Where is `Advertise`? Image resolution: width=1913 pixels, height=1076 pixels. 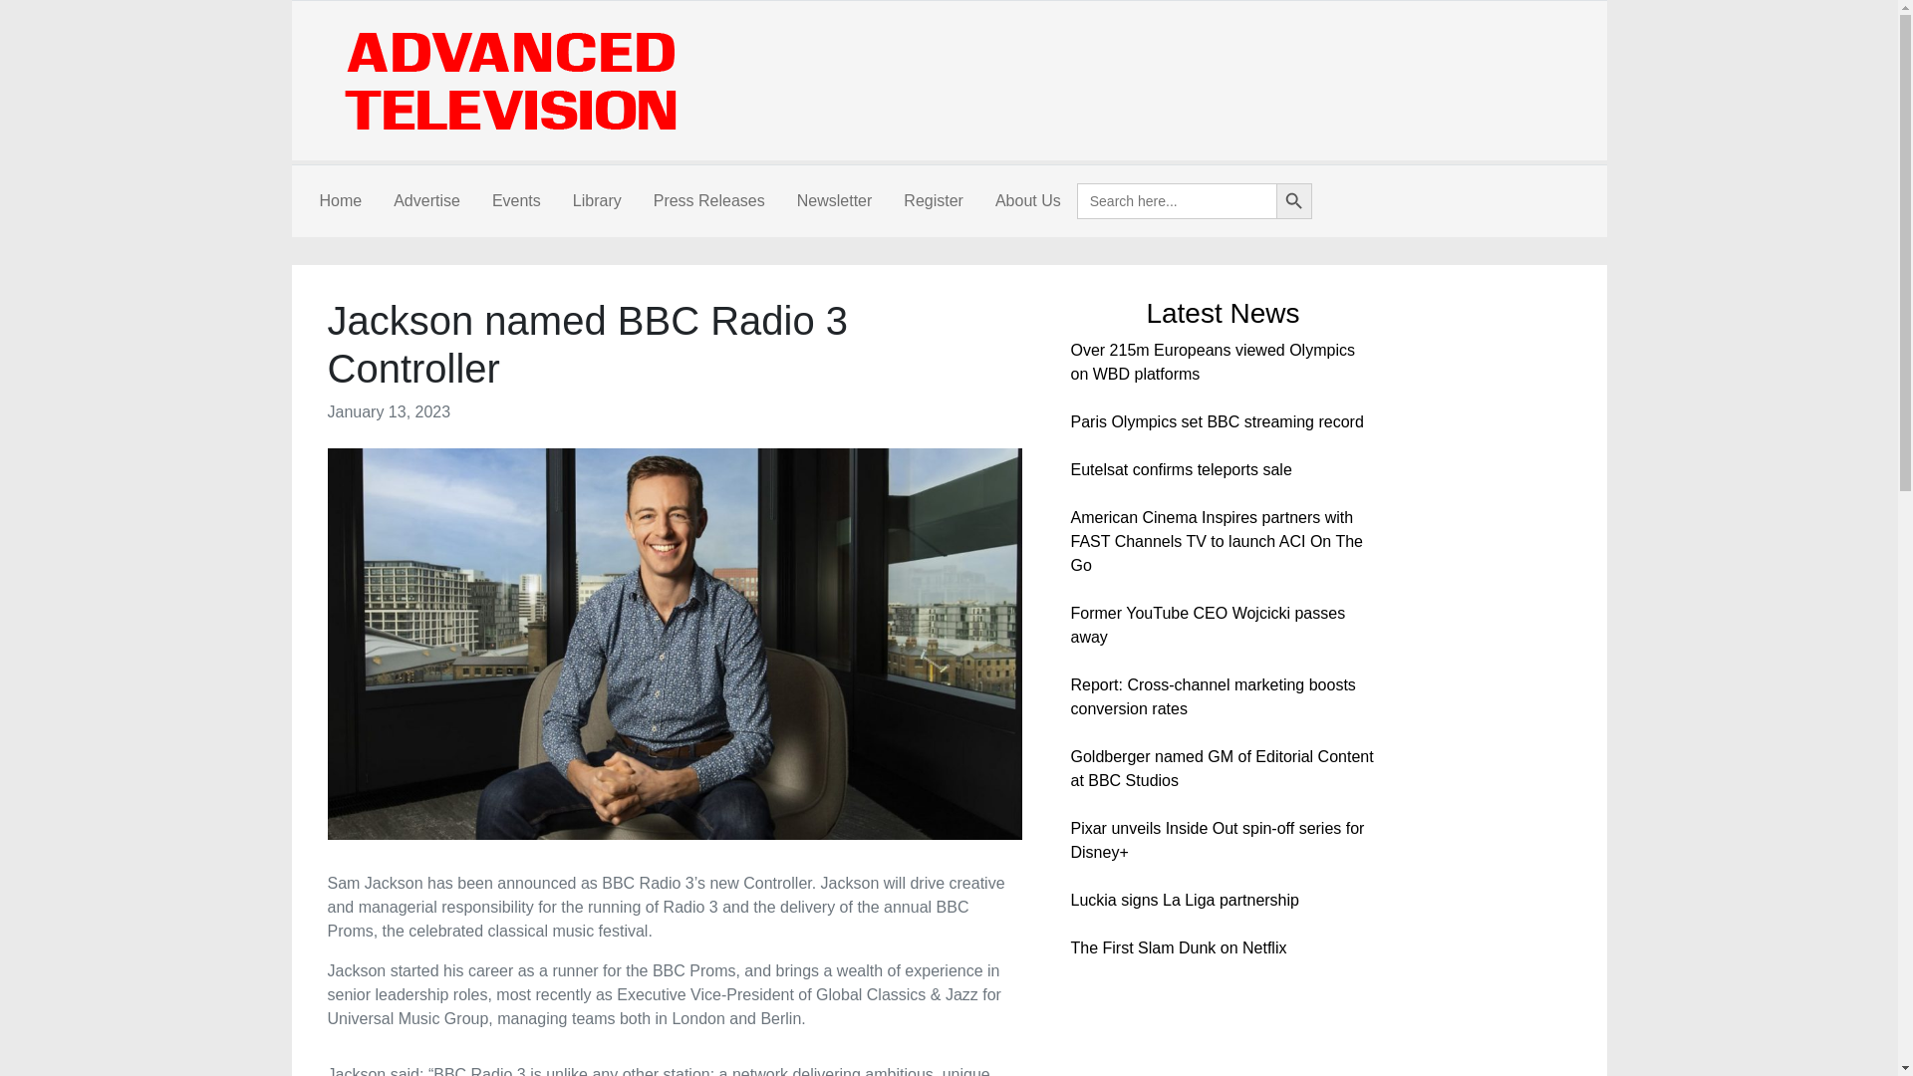
Advertise is located at coordinates (426, 201).